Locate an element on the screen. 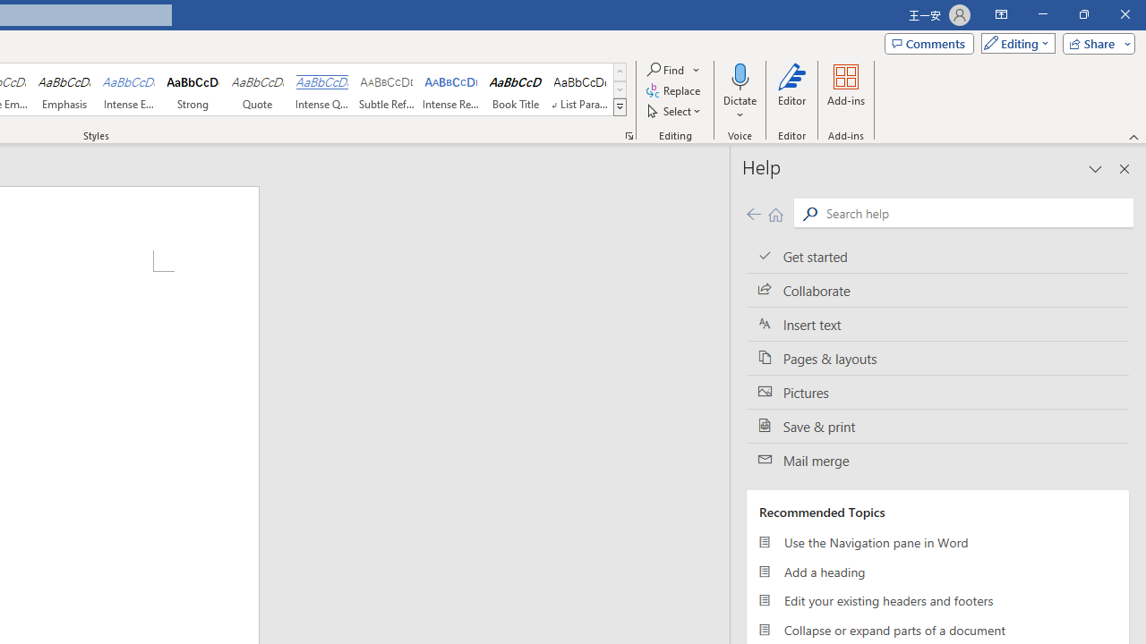 The height and width of the screenshot is (644, 1146). Share is located at coordinates (1095, 43).